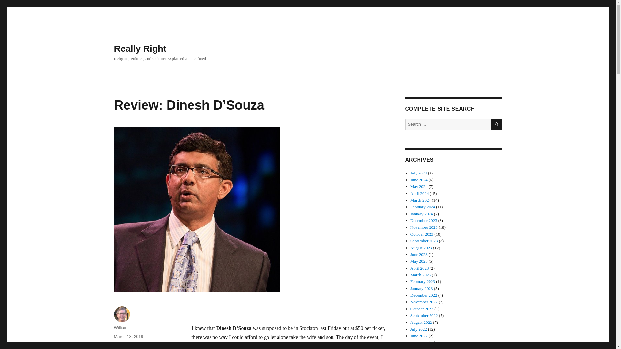 The height and width of the screenshot is (349, 621). I want to click on Societal Decay, so click(144, 345).